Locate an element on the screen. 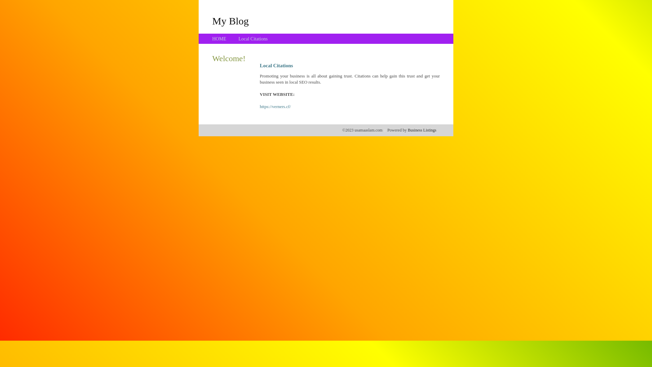 Image resolution: width=652 pixels, height=367 pixels. Local Citations is located at coordinates (253, 39).